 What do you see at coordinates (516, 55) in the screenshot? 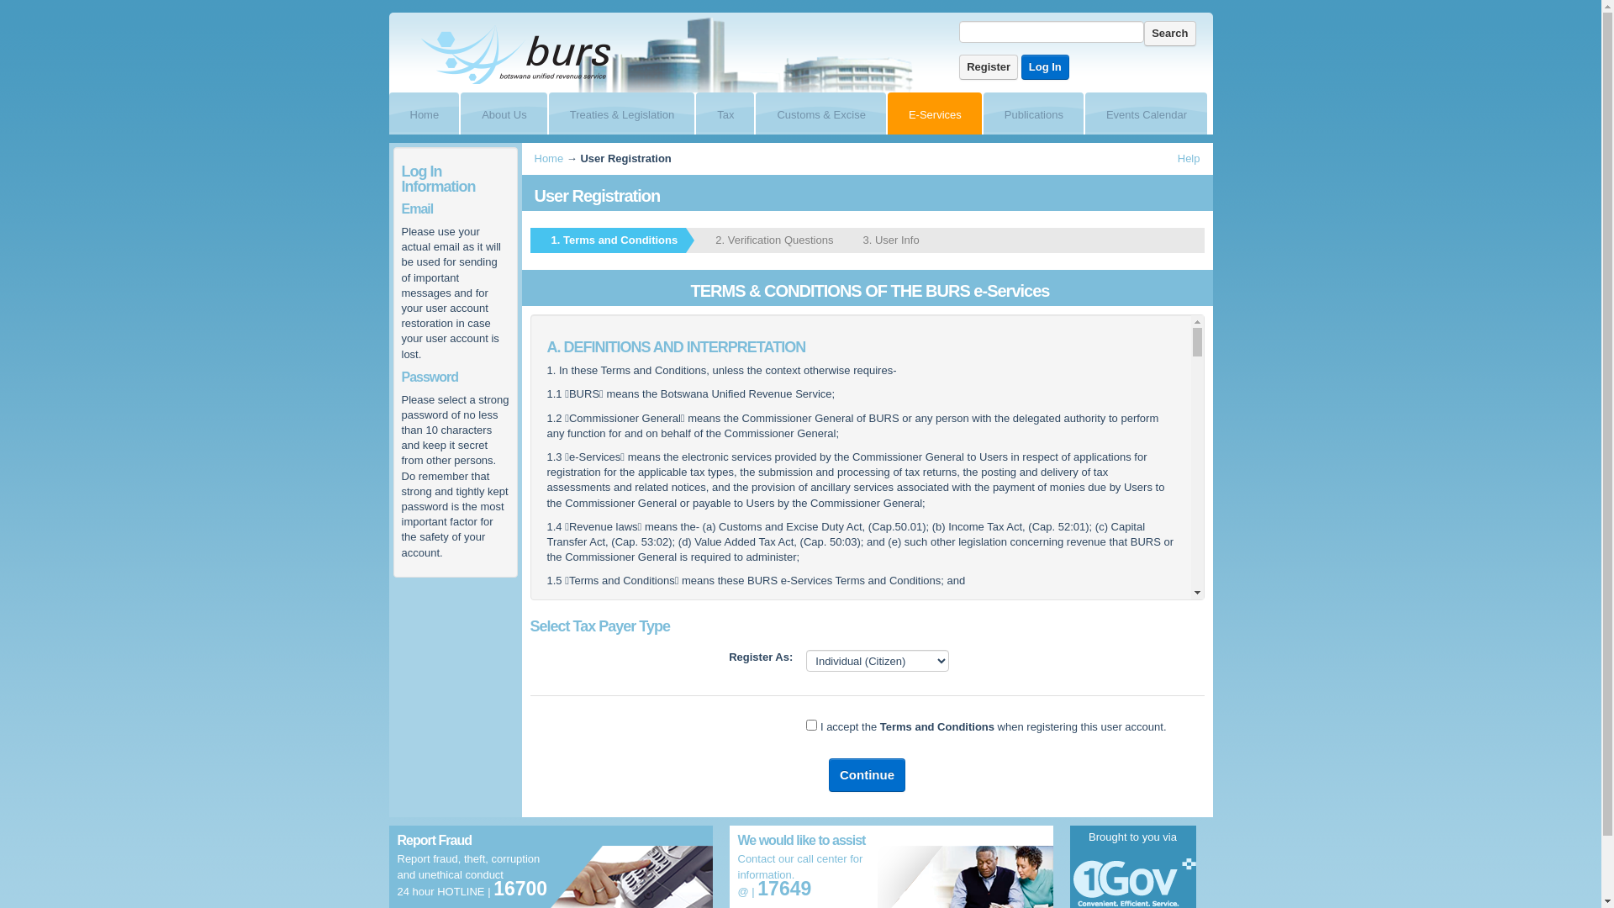
I see `BURS E-Service Portal` at bounding box center [516, 55].